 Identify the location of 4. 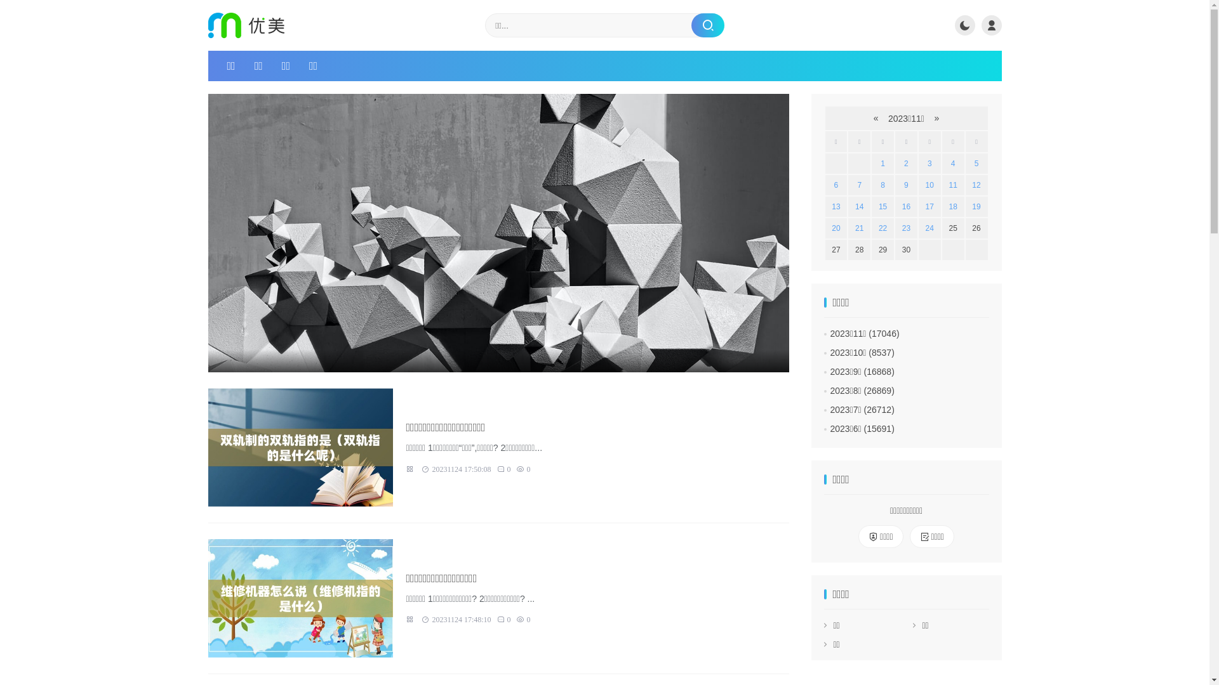
(954, 164).